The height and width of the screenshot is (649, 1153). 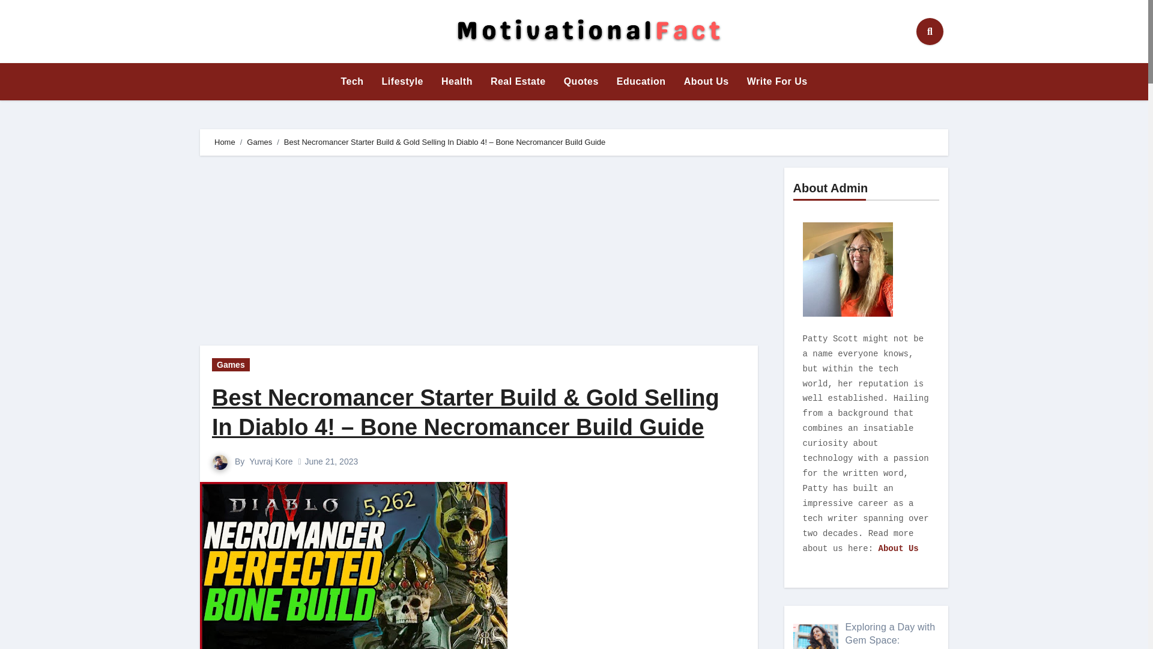 I want to click on Yuvraj Kore, so click(x=270, y=462).